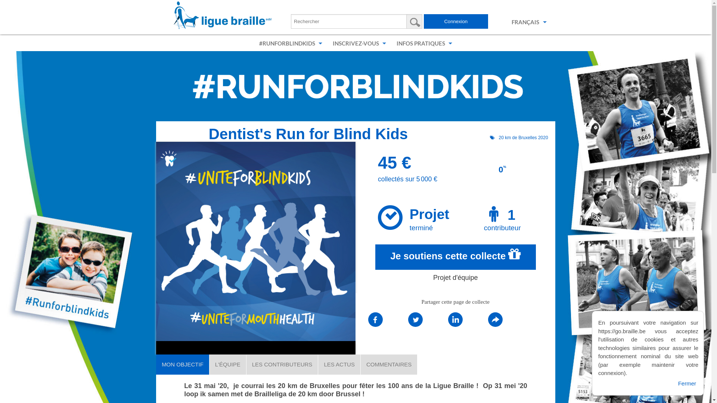  I want to click on 20 KM DE BRUXELLES 2022, so click(296, 75).